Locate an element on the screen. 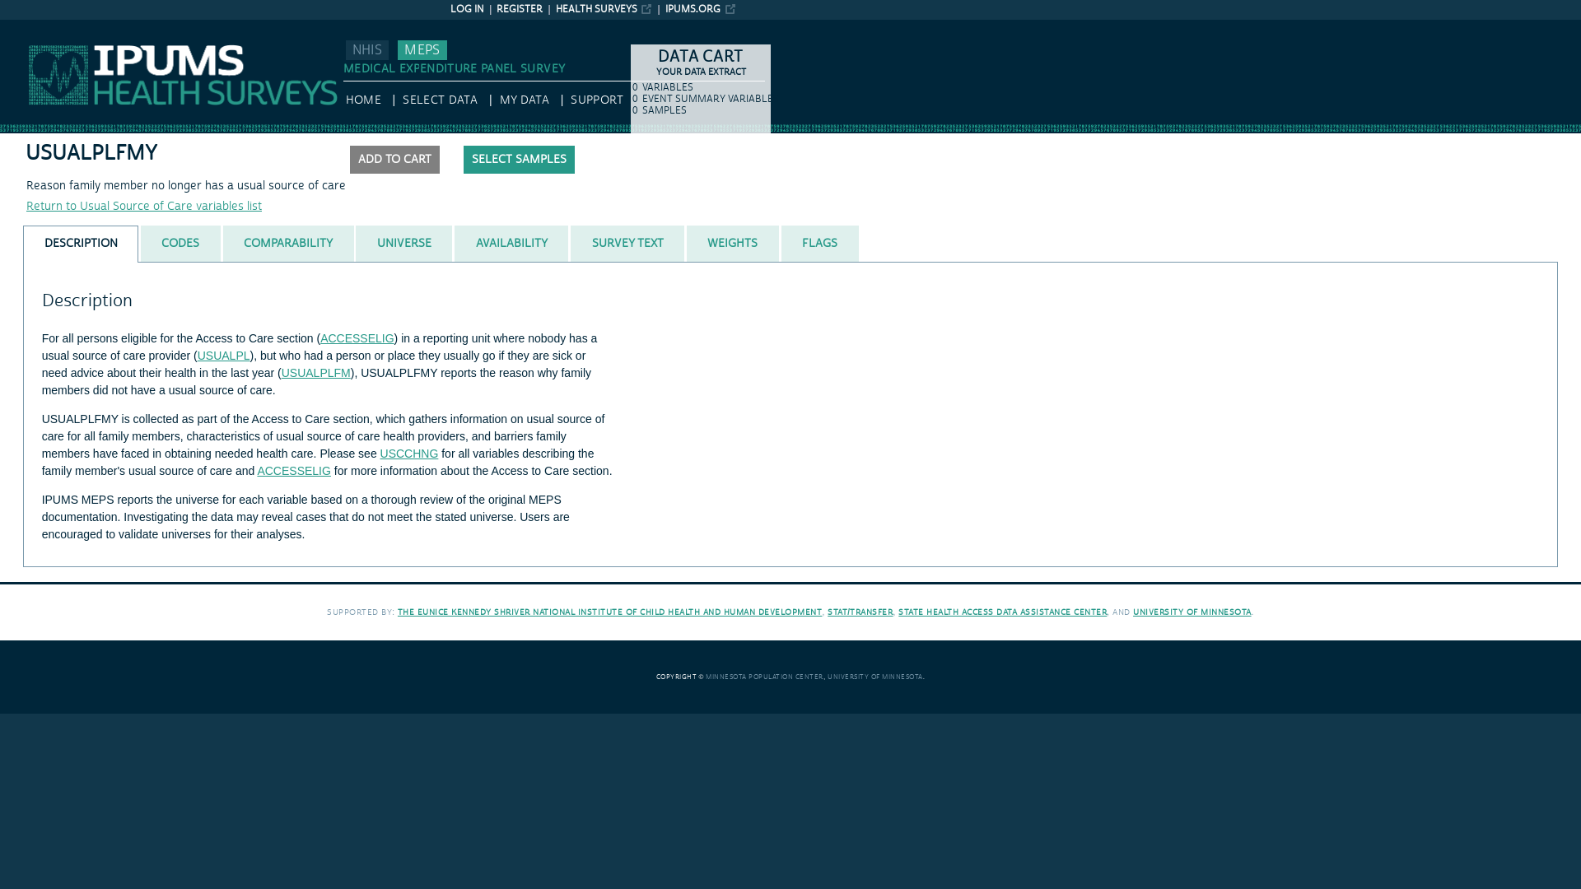 This screenshot has width=1581, height=889. UNIVERSITY OF MINNESOTA is located at coordinates (1192, 611).